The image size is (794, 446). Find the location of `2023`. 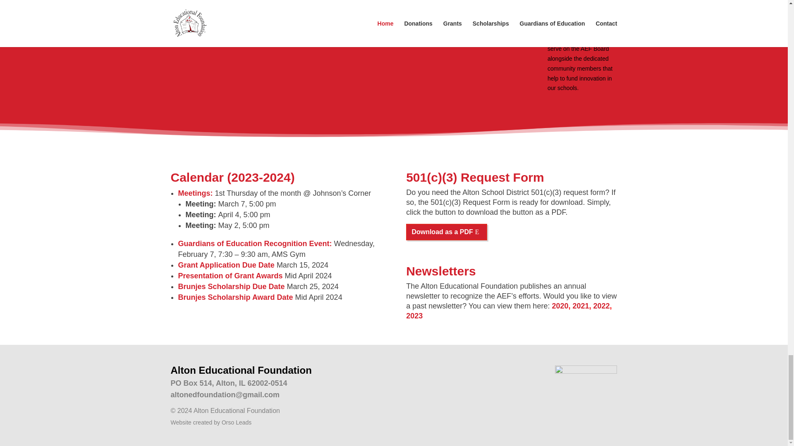

2023 is located at coordinates (414, 316).